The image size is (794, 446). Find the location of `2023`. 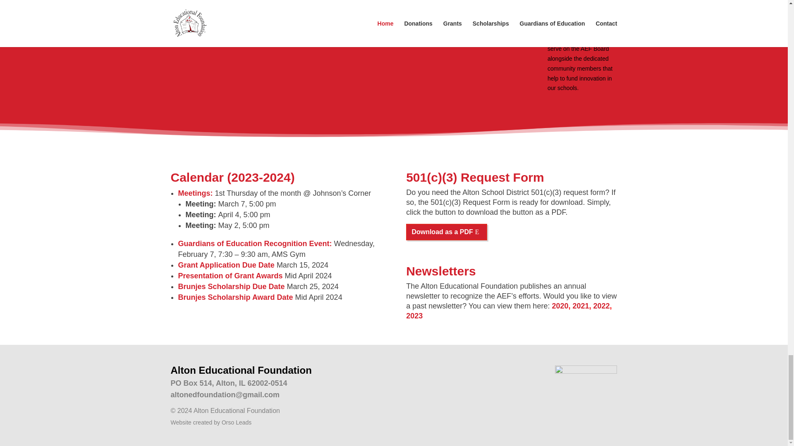

2023 is located at coordinates (414, 316).